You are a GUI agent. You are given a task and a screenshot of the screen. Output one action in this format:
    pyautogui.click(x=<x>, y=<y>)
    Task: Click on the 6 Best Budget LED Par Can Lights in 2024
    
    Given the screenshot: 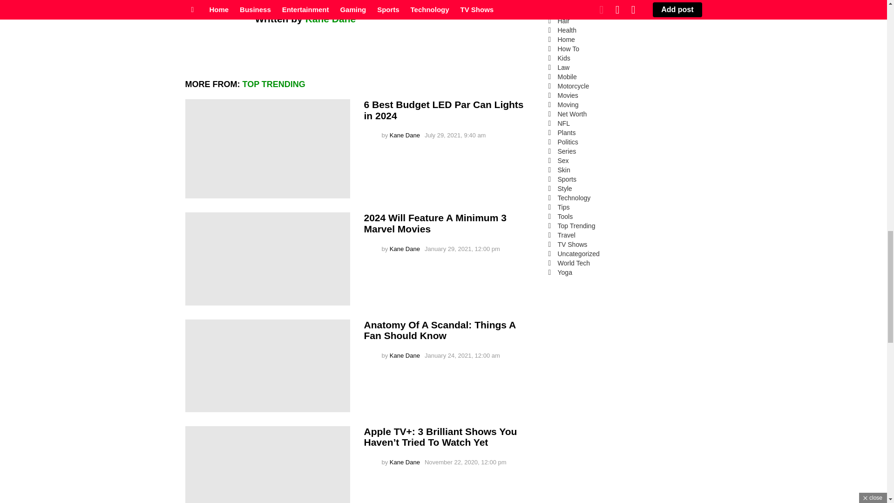 What is the action you would take?
    pyautogui.click(x=444, y=110)
    